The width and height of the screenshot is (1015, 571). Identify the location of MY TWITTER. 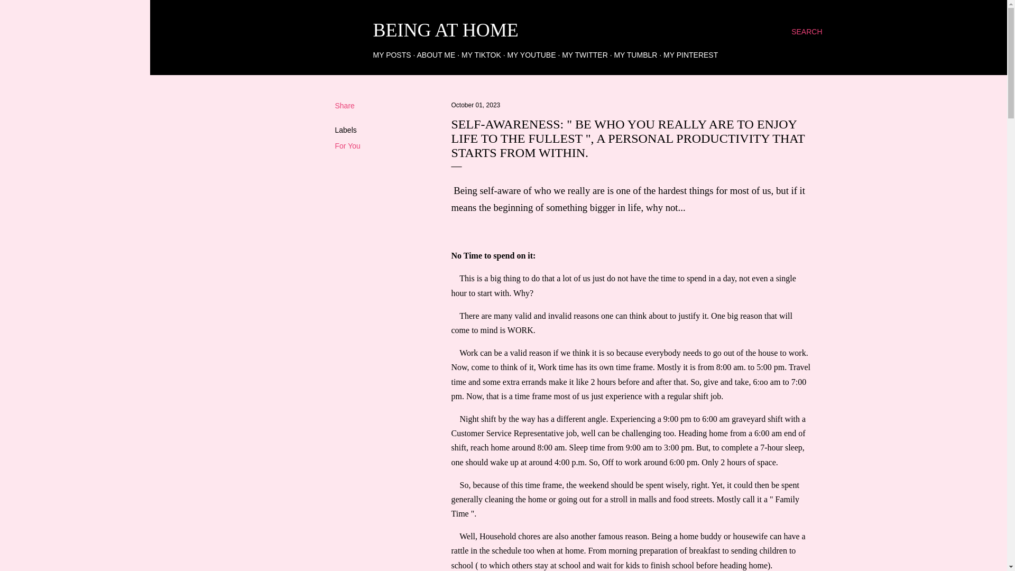
(585, 55).